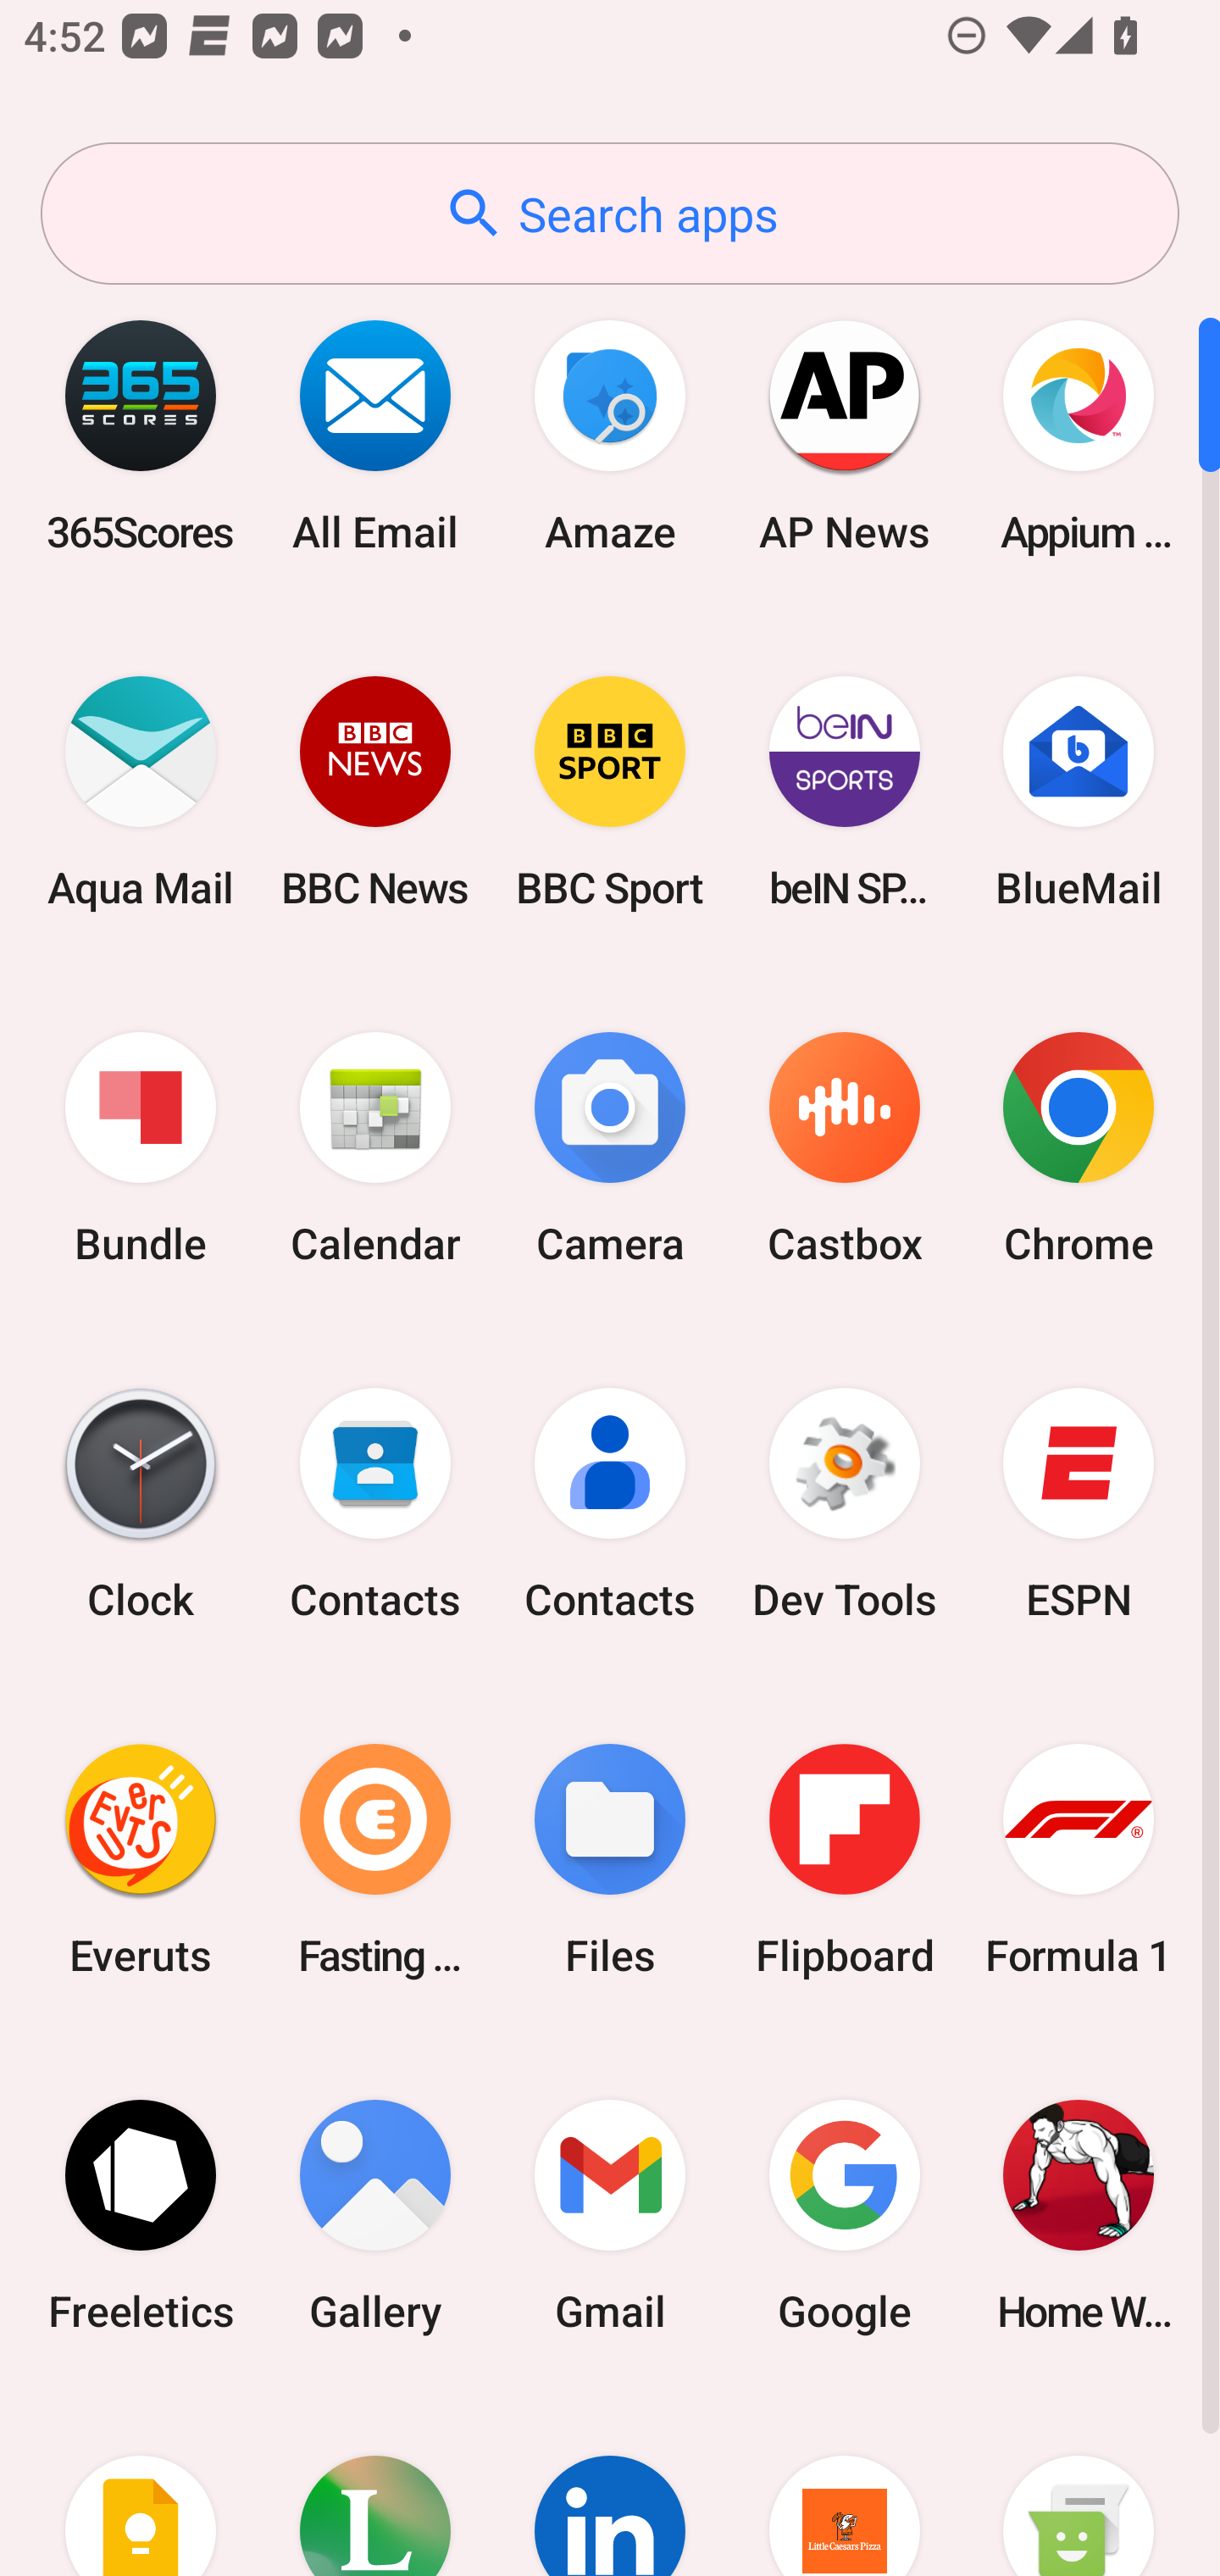 This screenshot has height=2576, width=1220. I want to click on Camera, so click(610, 1149).